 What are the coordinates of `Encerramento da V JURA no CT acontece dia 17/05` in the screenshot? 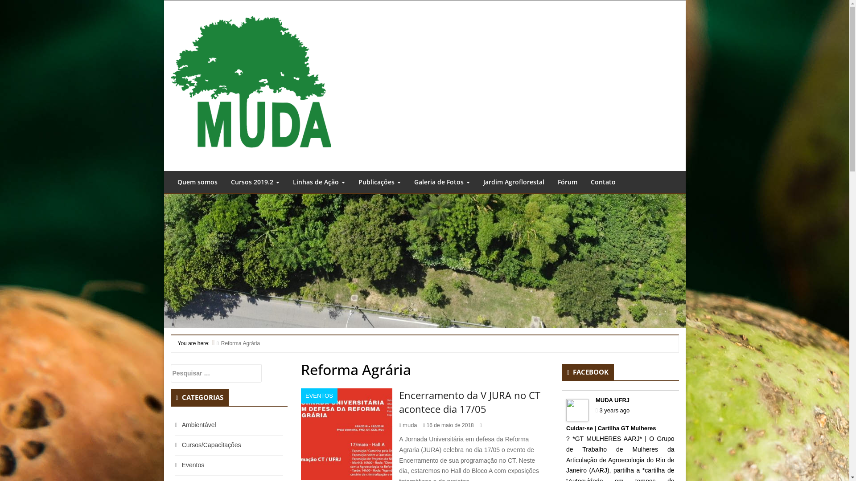 It's located at (470, 402).